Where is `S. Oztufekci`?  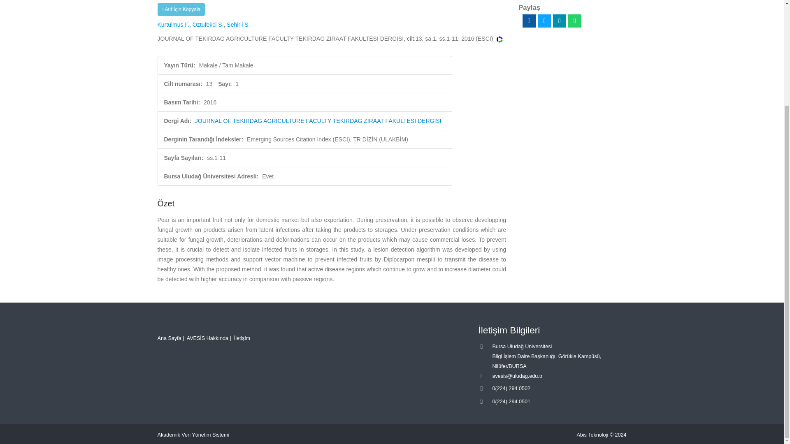 S. Oztufekci is located at coordinates (208, 25).